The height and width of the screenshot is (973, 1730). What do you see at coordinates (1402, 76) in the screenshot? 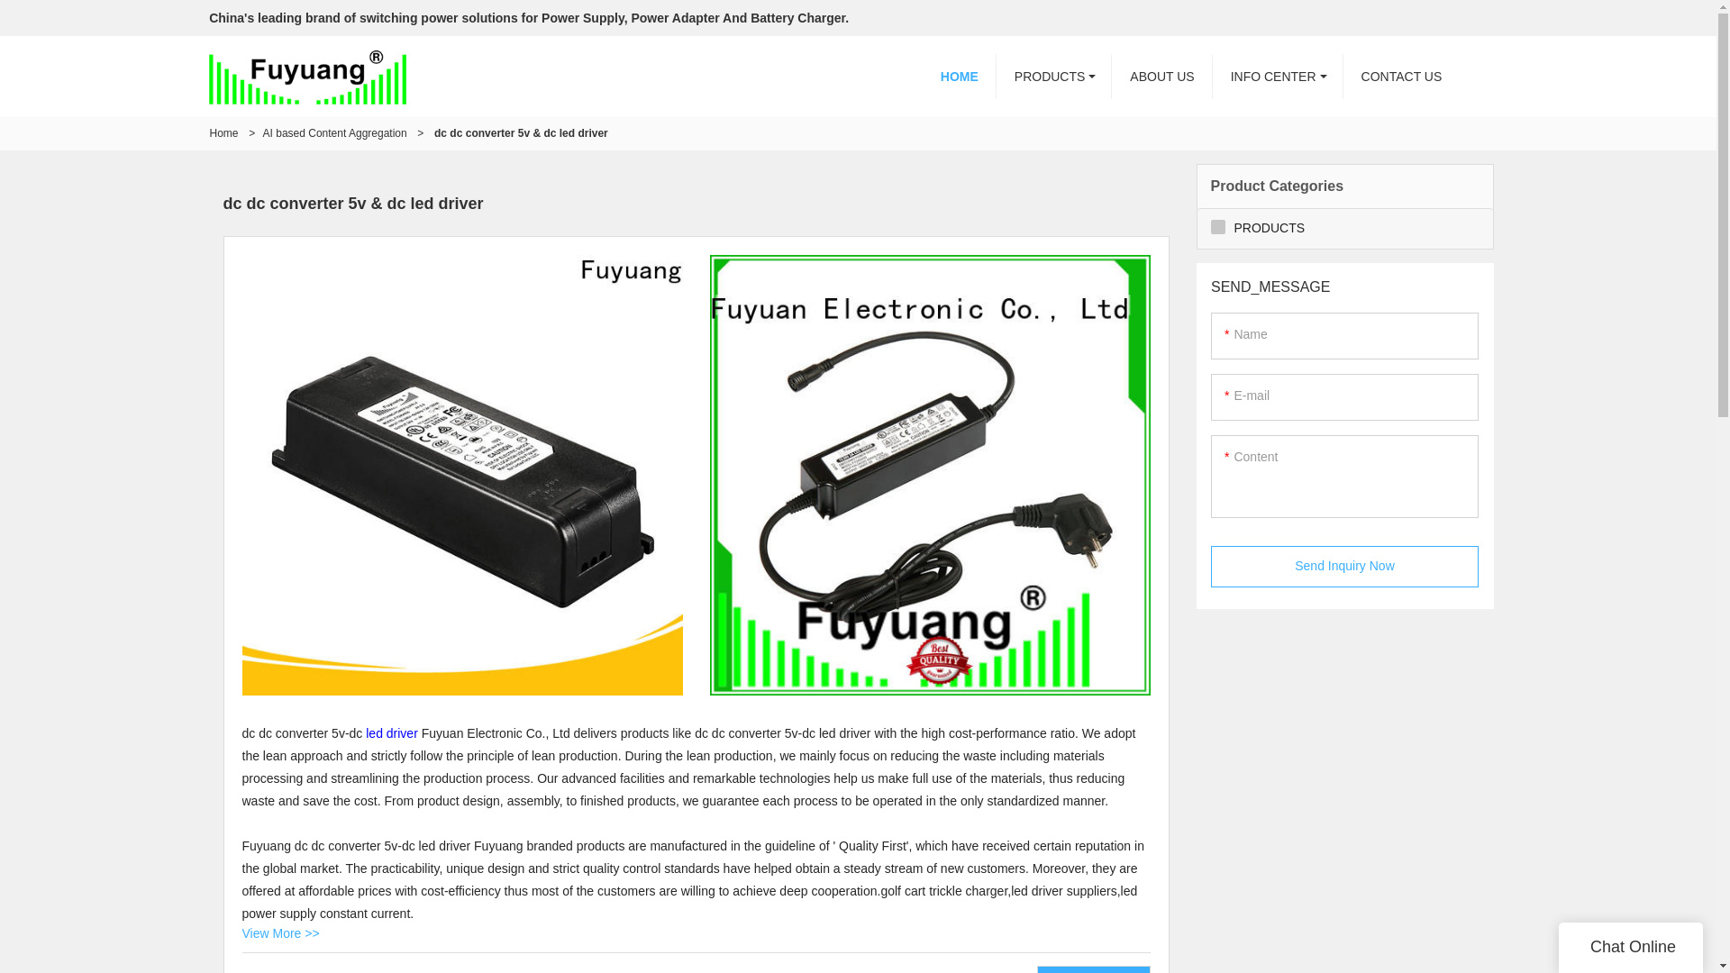
I see `CONTACT US` at bounding box center [1402, 76].